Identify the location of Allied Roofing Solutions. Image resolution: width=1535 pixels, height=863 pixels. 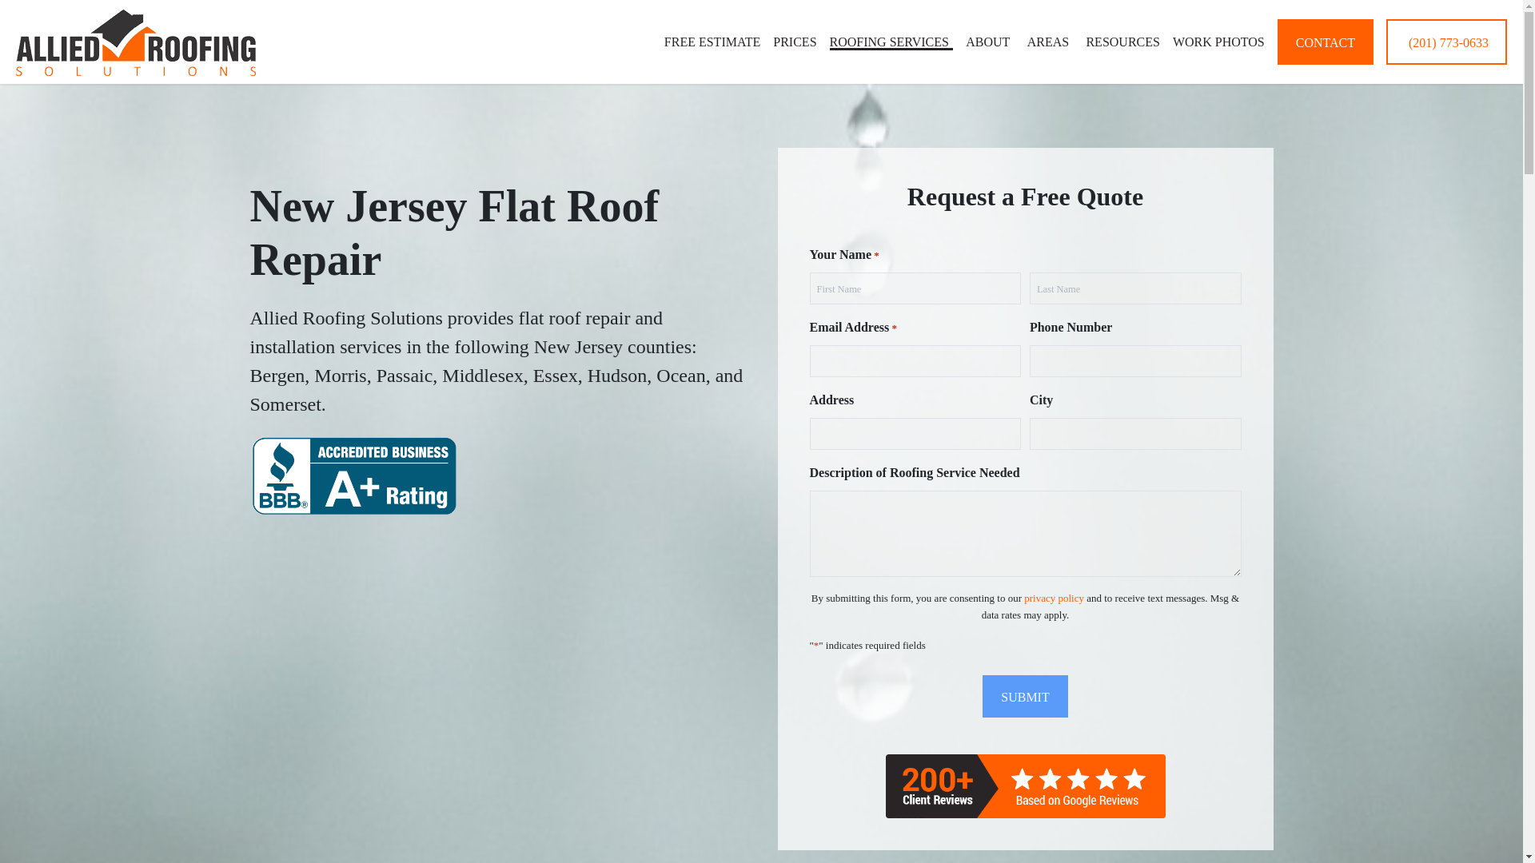
(136, 42).